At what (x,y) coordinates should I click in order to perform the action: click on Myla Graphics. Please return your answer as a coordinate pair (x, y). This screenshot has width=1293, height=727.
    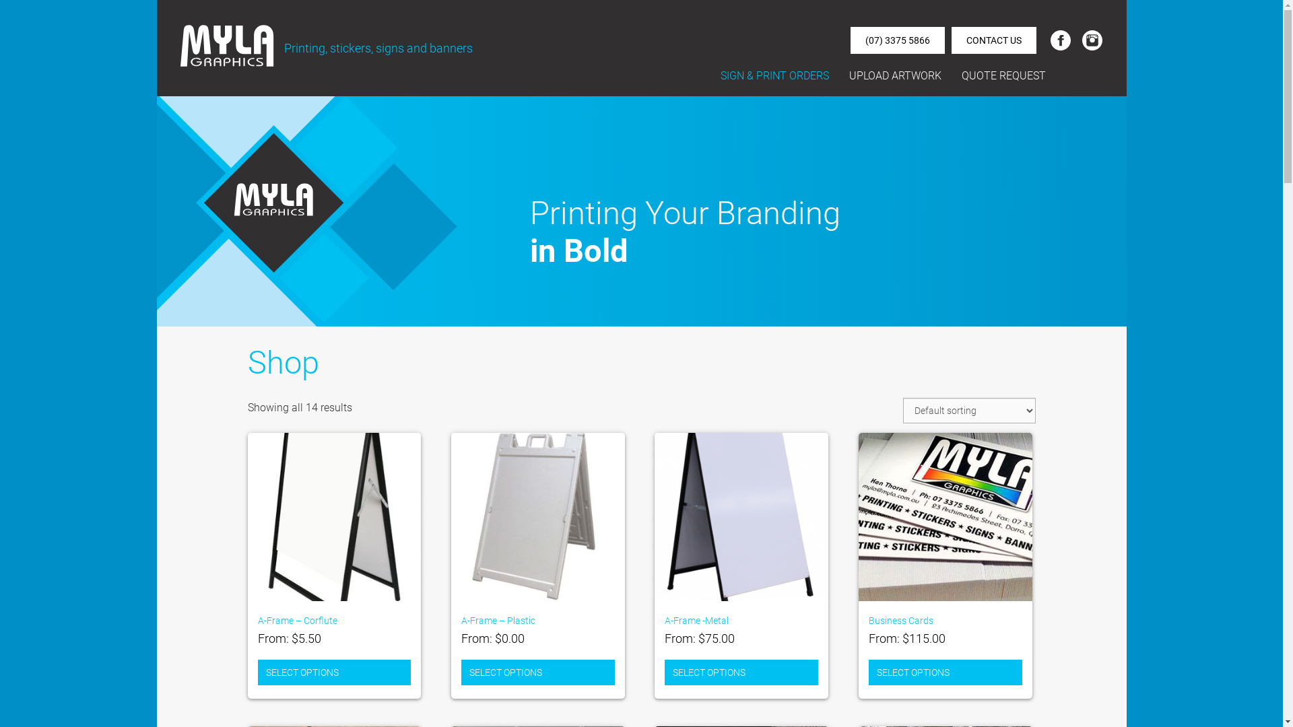
    Looking at the image, I should click on (228, 46).